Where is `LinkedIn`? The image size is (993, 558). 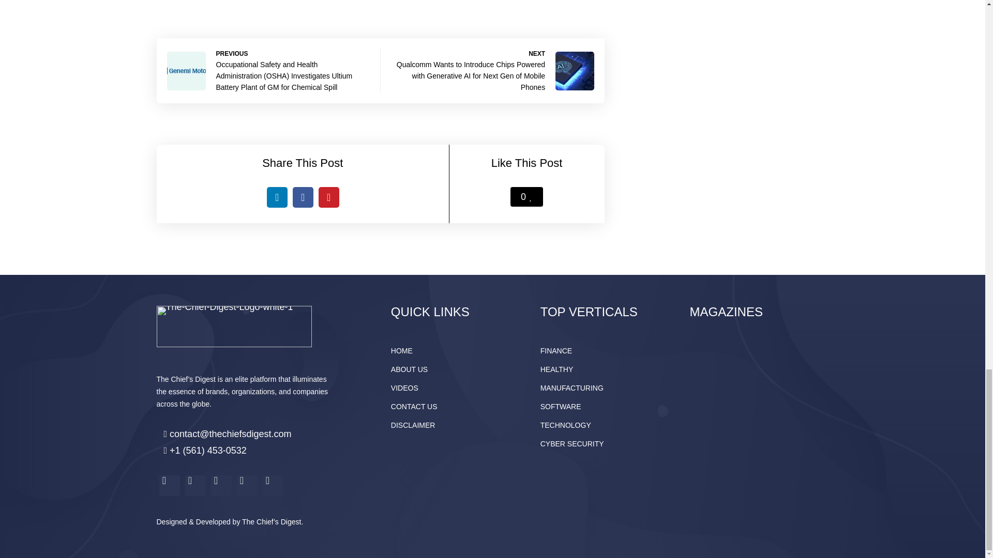
LinkedIn is located at coordinates (277, 197).